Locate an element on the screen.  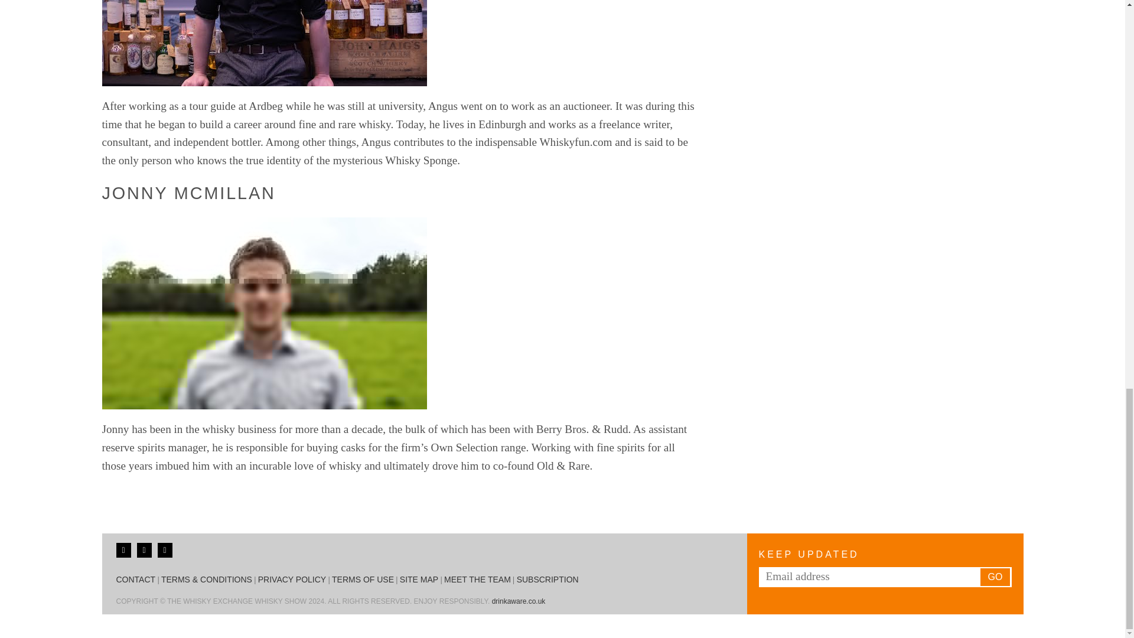
MEET THE TEAM is located at coordinates (477, 580).